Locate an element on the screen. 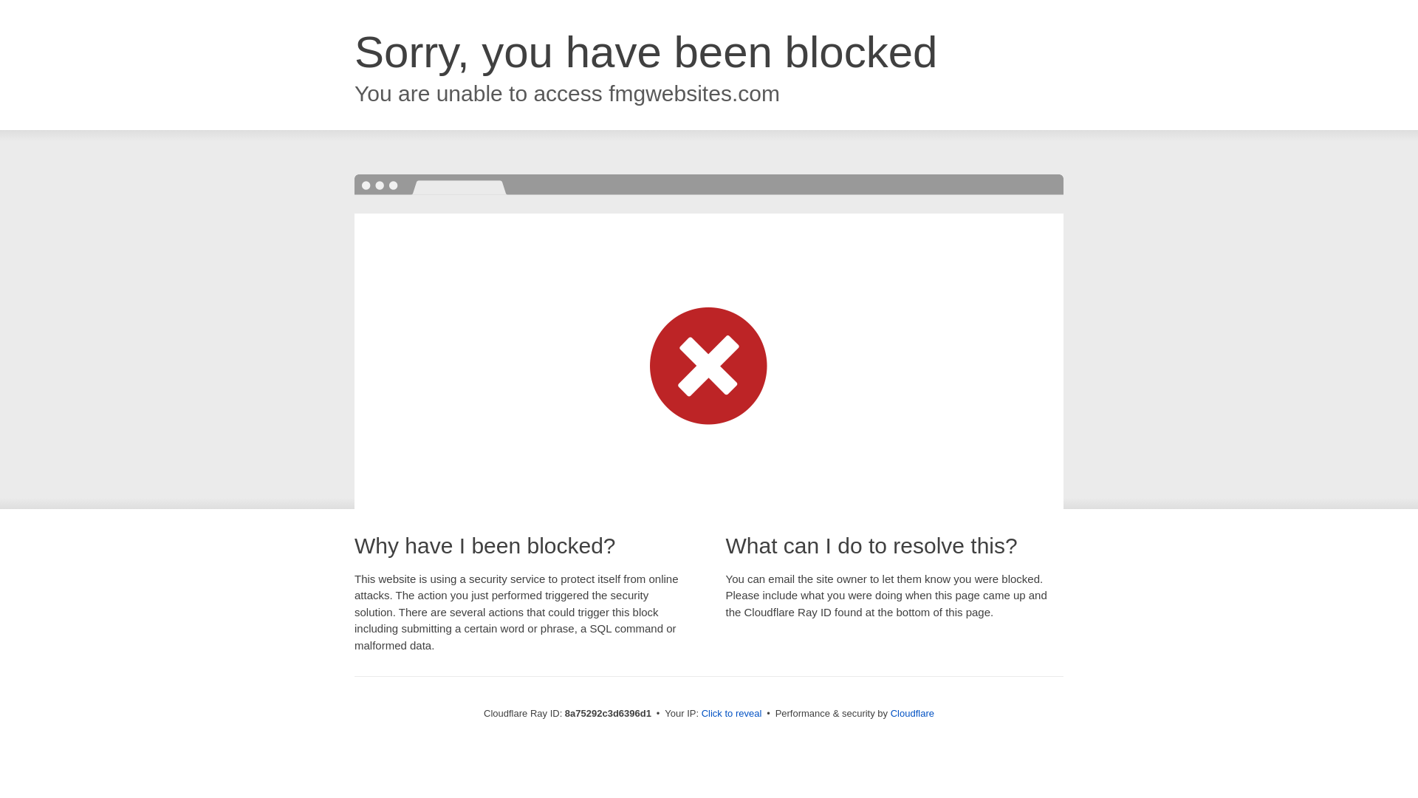 This screenshot has height=798, width=1418. Cloudflare is located at coordinates (912, 713).